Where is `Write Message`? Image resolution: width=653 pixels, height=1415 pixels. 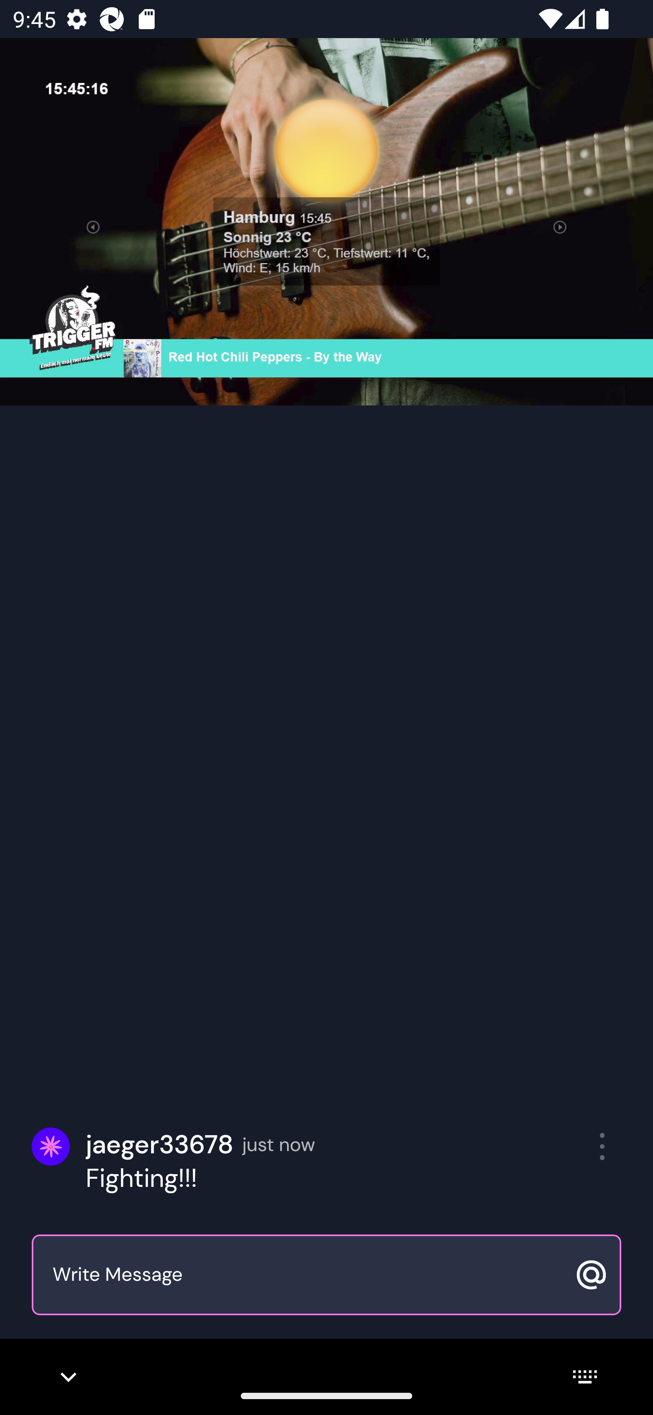
Write Message is located at coordinates (307, 1275).